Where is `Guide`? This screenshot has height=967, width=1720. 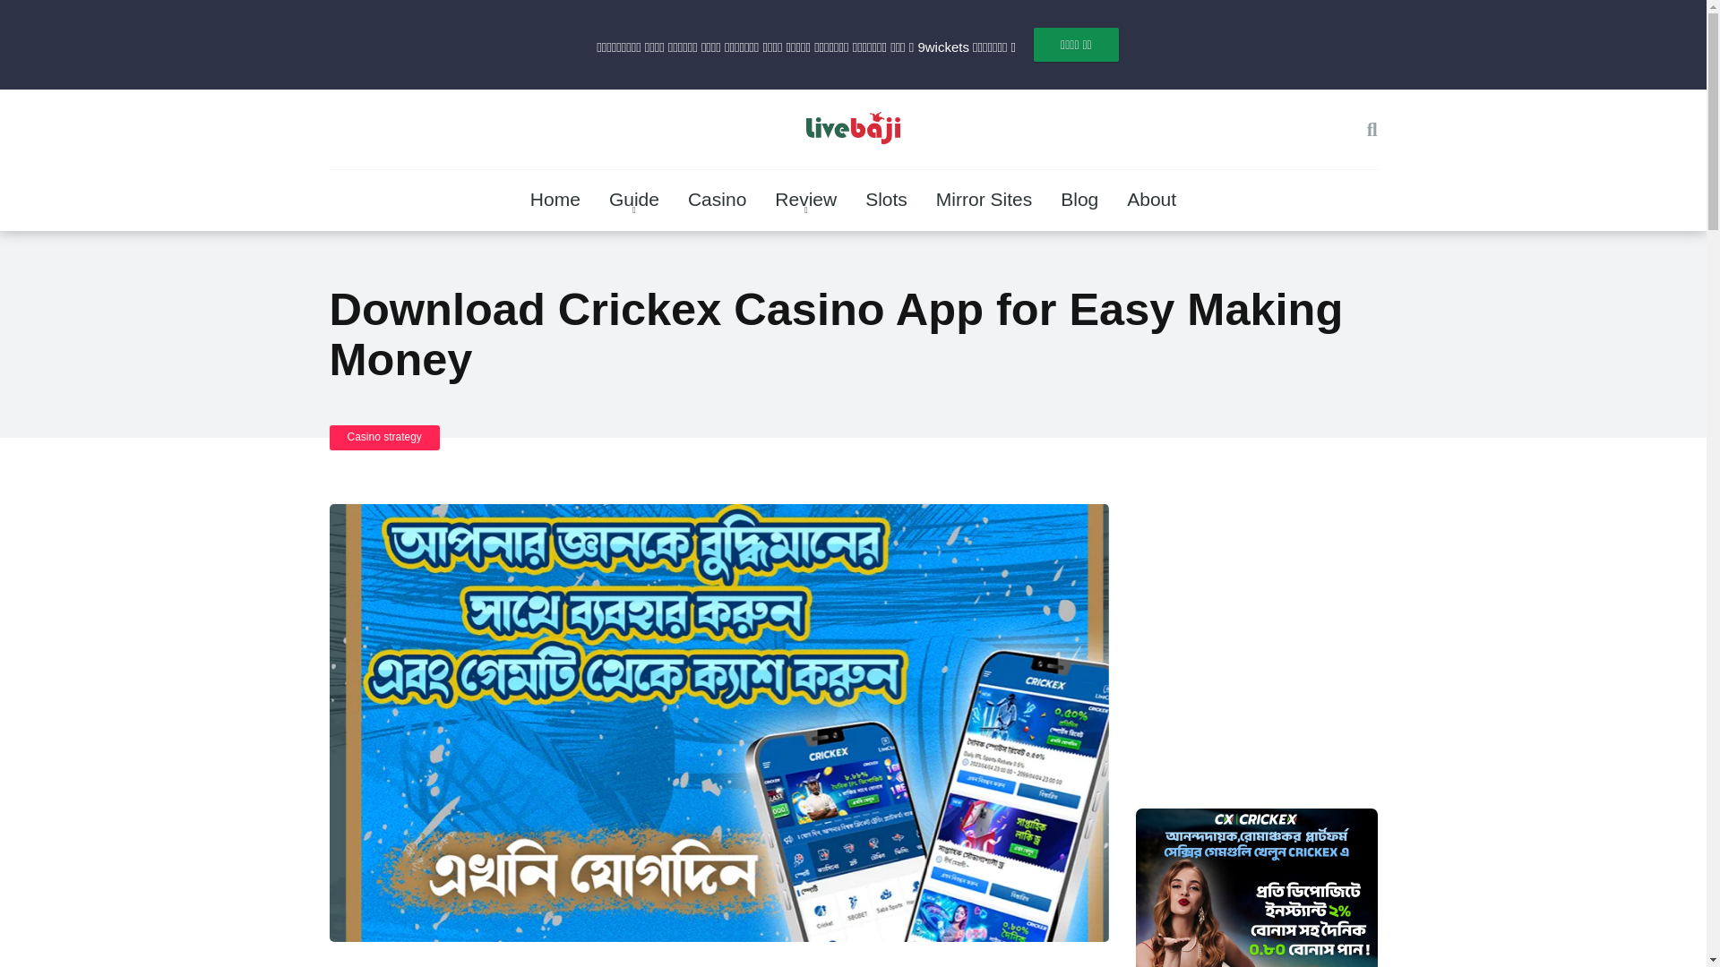
Guide is located at coordinates (634, 201).